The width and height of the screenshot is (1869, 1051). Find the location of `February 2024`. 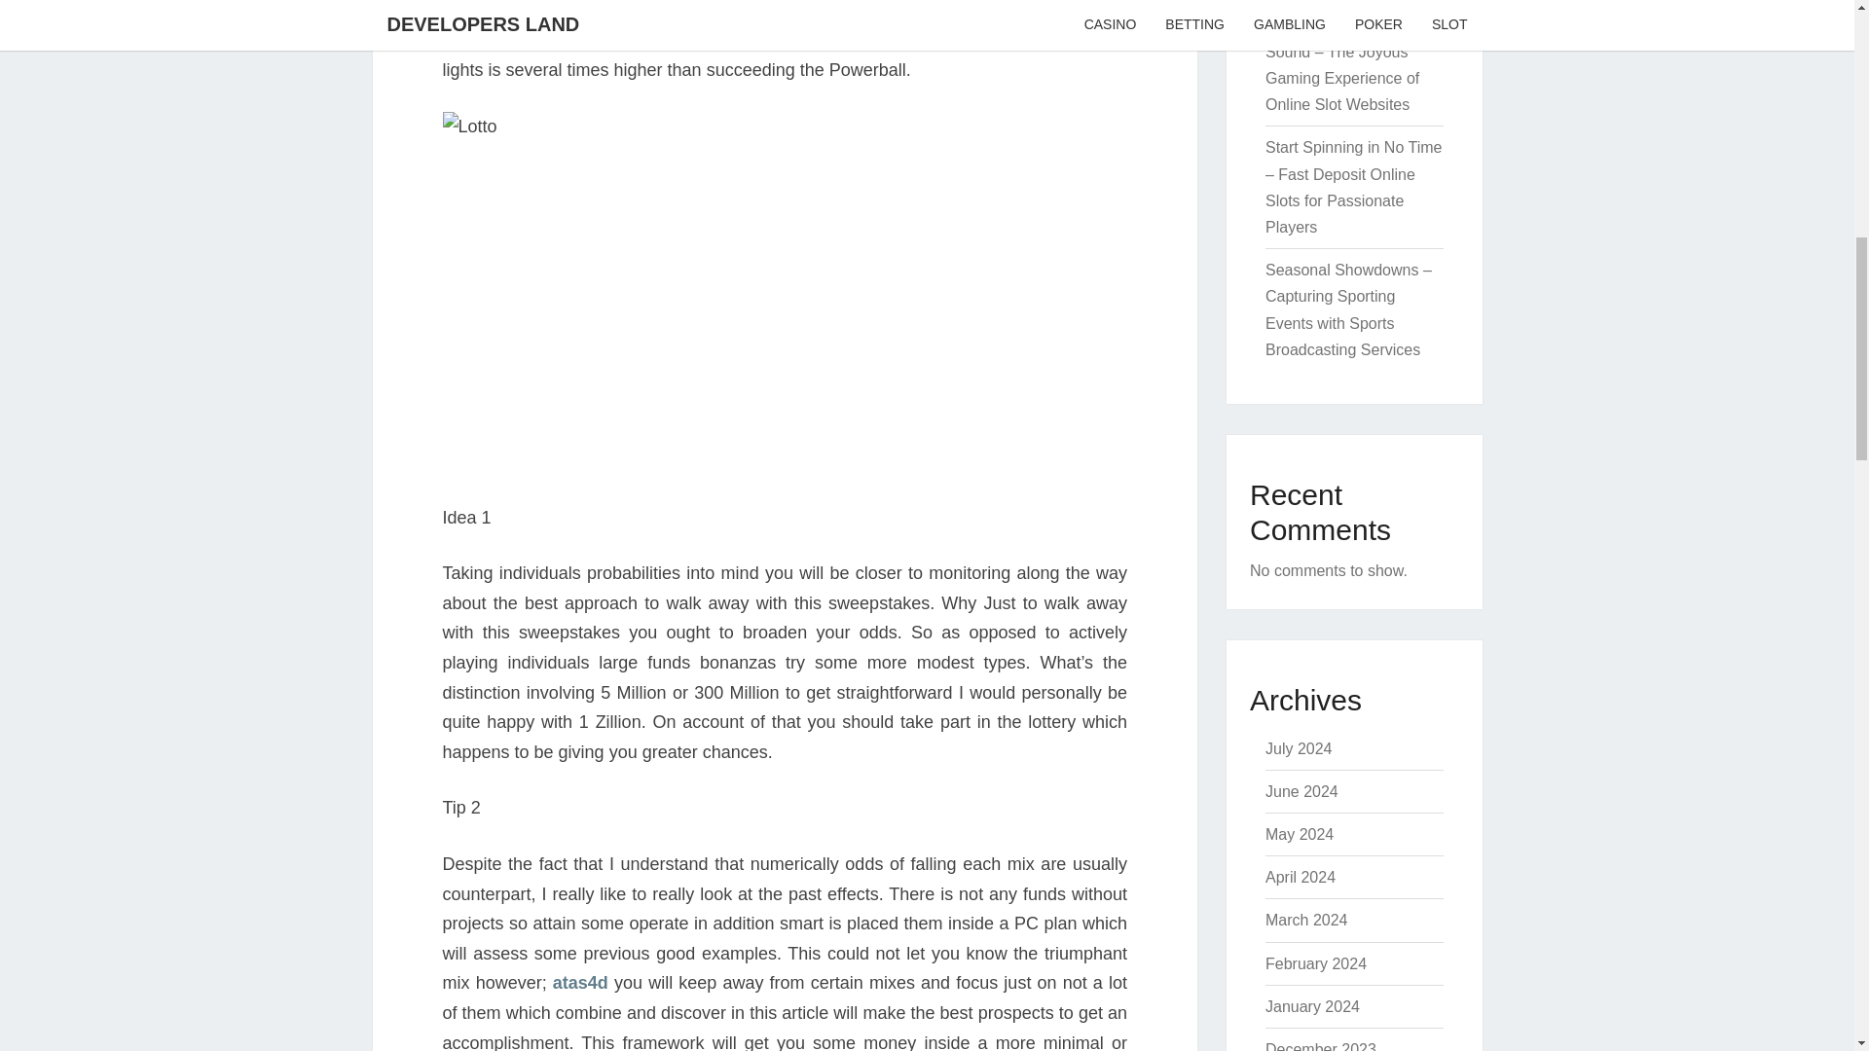

February 2024 is located at coordinates (1315, 963).